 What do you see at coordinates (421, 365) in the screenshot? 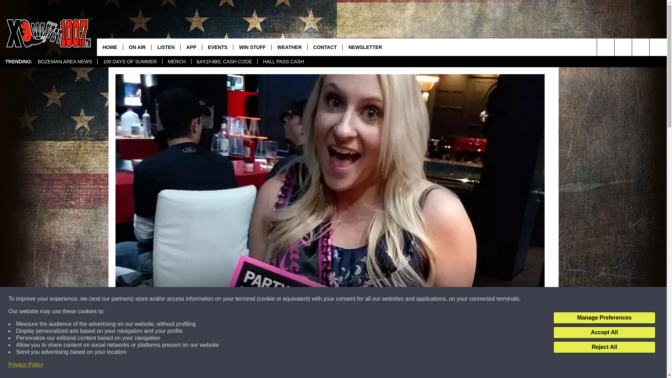
I see `Share on Twitter` at bounding box center [421, 365].